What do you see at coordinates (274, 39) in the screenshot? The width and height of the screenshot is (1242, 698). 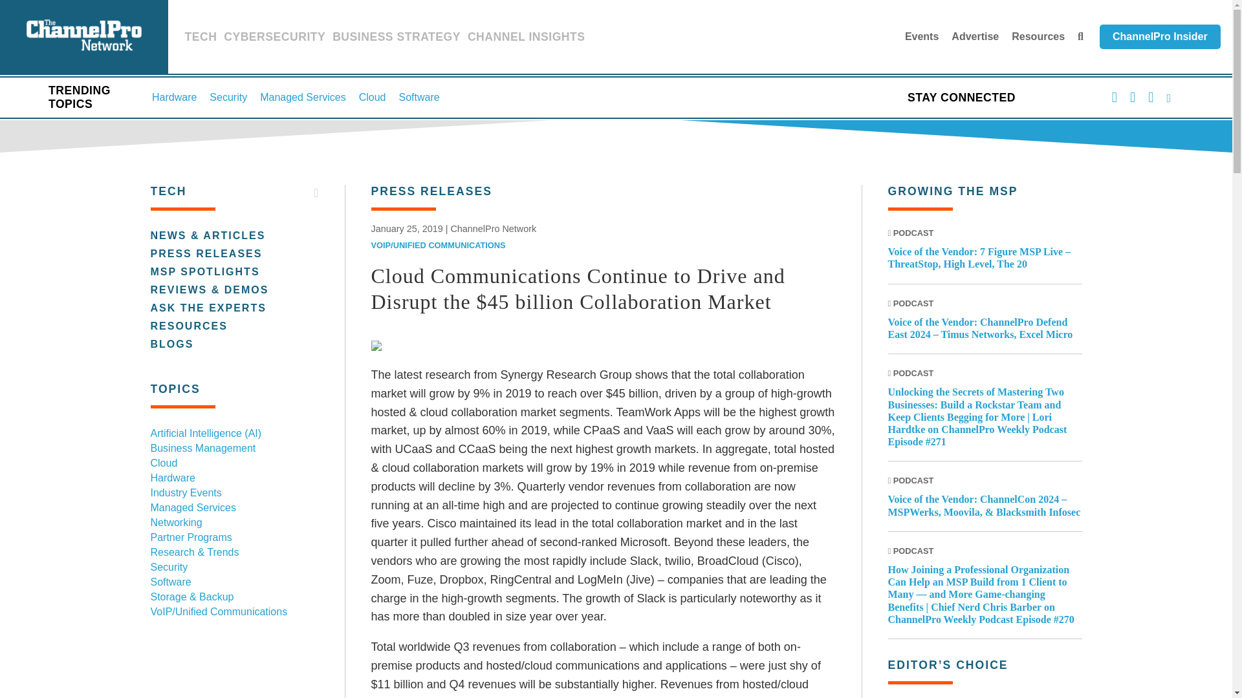 I see `CYBERSECURITY` at bounding box center [274, 39].